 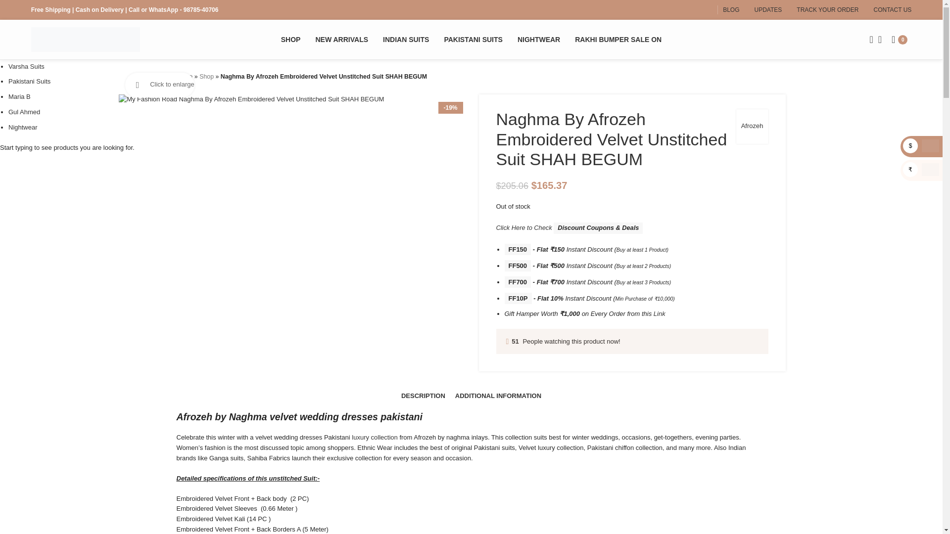 What do you see at coordinates (731, 10) in the screenshot?
I see `BLOG` at bounding box center [731, 10].